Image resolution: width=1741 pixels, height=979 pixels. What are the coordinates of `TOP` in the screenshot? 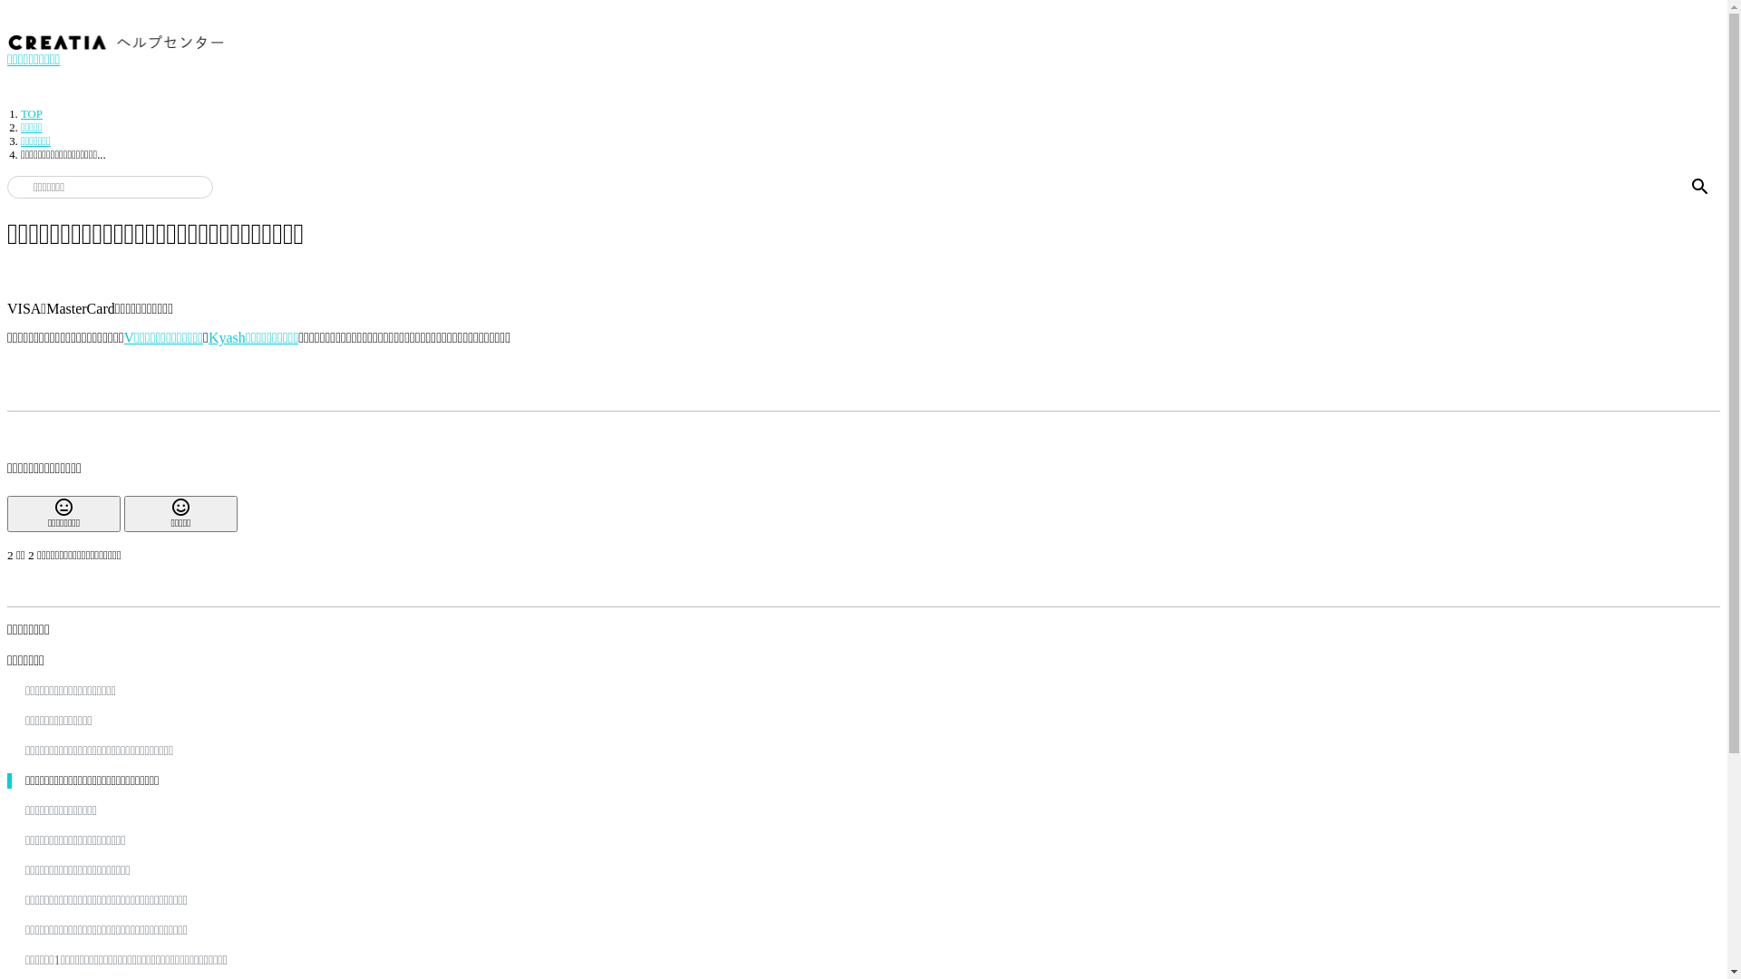 It's located at (32, 114).